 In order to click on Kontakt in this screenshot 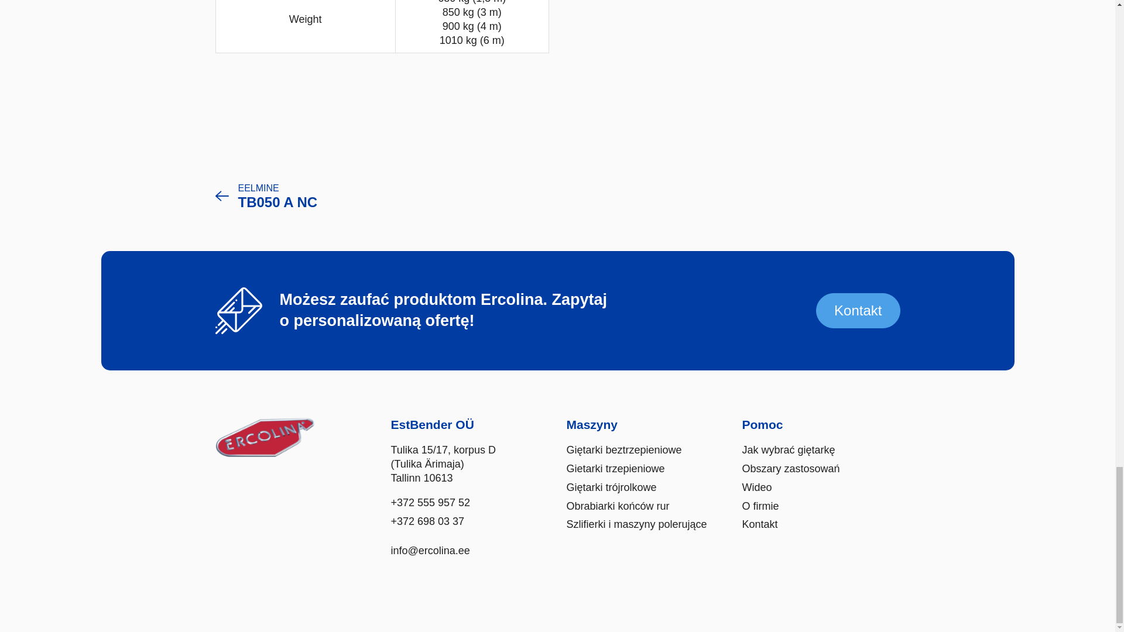, I will do `click(267, 195)`.